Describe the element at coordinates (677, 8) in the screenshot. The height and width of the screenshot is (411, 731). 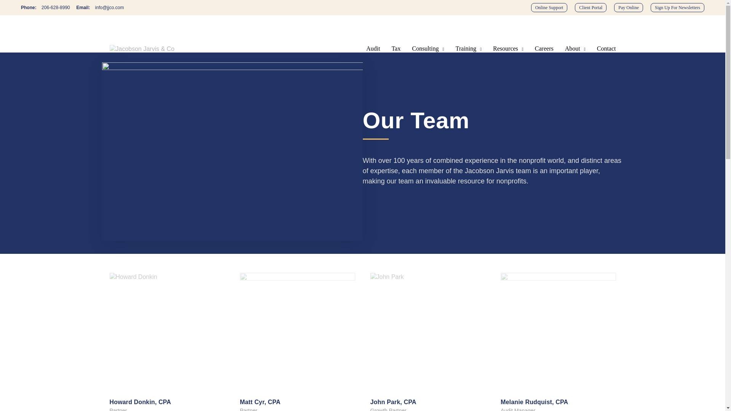
I see `Sign Up For Newsletters` at that location.